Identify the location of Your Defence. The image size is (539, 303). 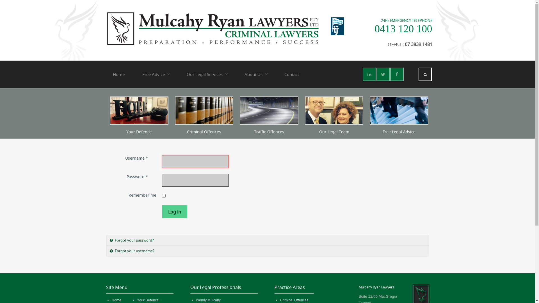
(148, 300).